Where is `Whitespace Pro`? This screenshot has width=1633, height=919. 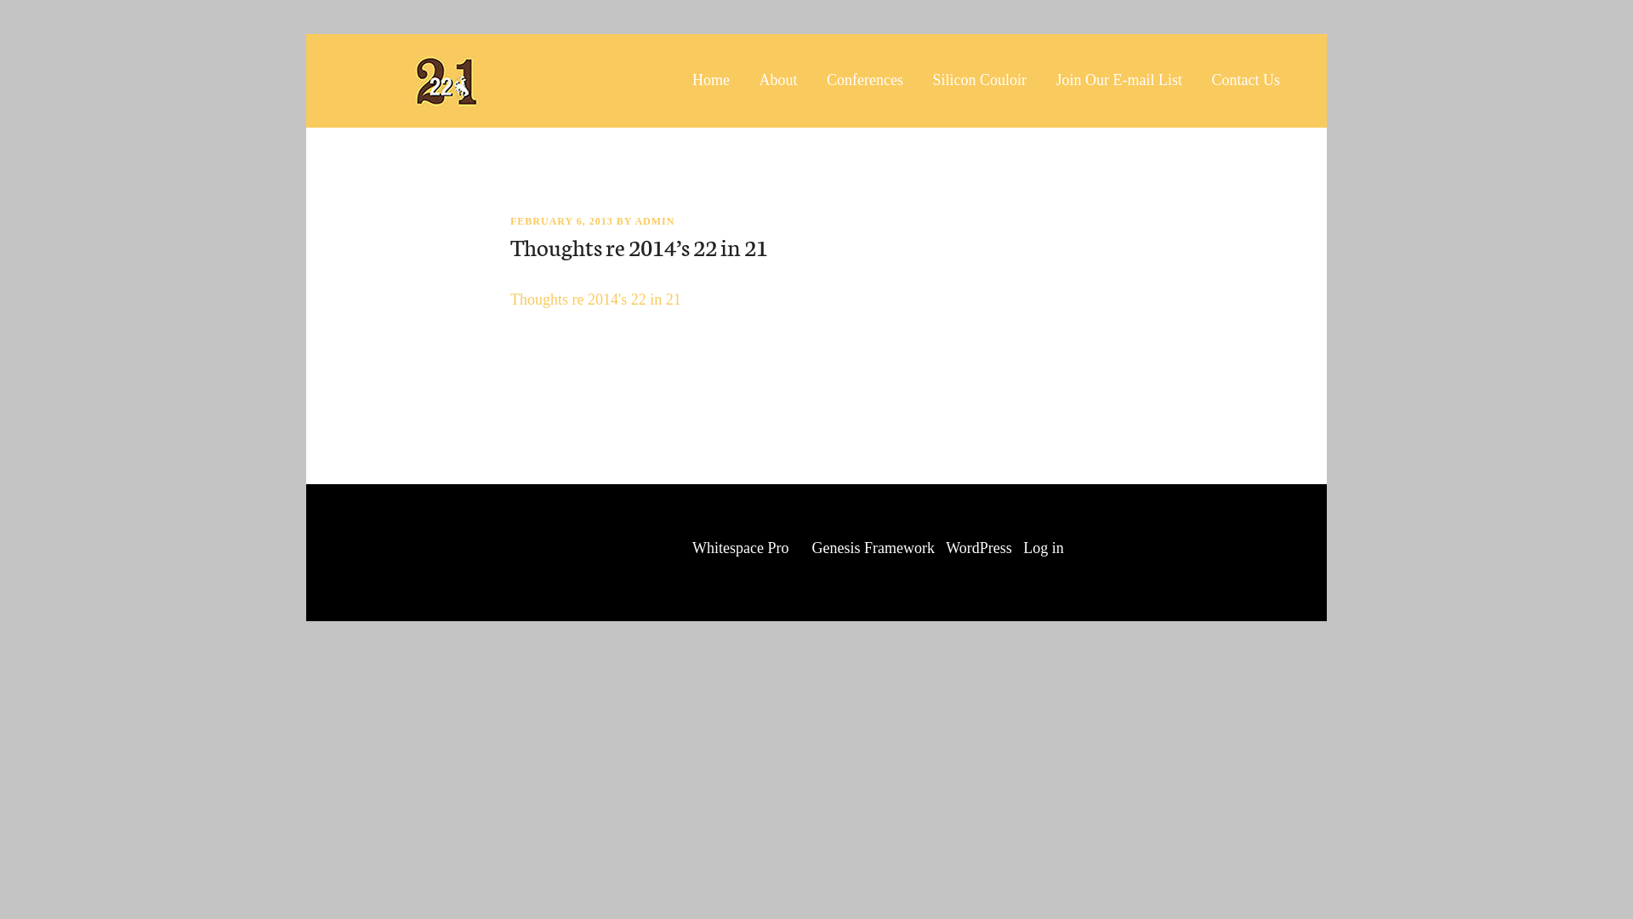 Whitespace Pro is located at coordinates (740, 548).